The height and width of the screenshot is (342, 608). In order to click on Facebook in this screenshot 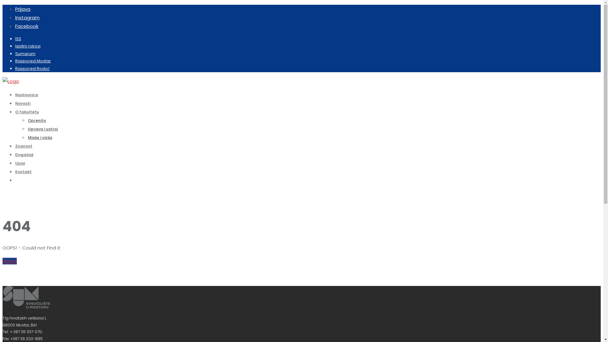, I will do `click(27, 26)`.